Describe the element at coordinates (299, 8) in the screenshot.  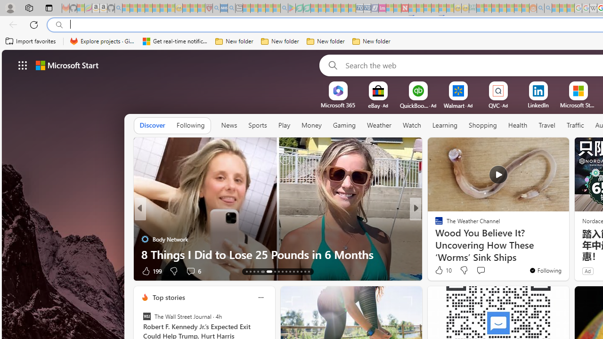
I see `Terms of Use Agreement - Sleeping` at that location.